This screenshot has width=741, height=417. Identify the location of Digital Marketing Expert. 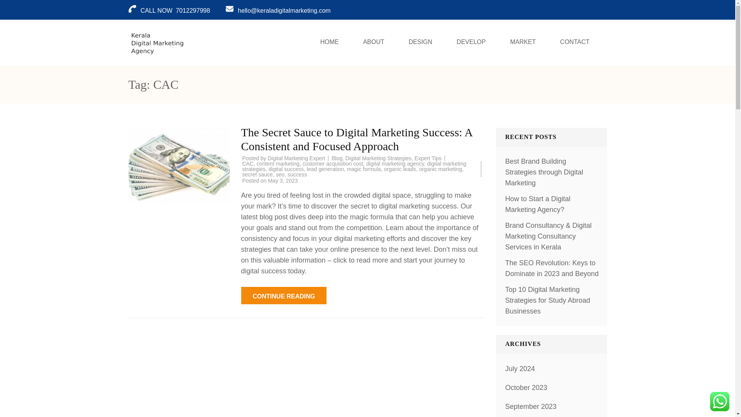
(296, 158).